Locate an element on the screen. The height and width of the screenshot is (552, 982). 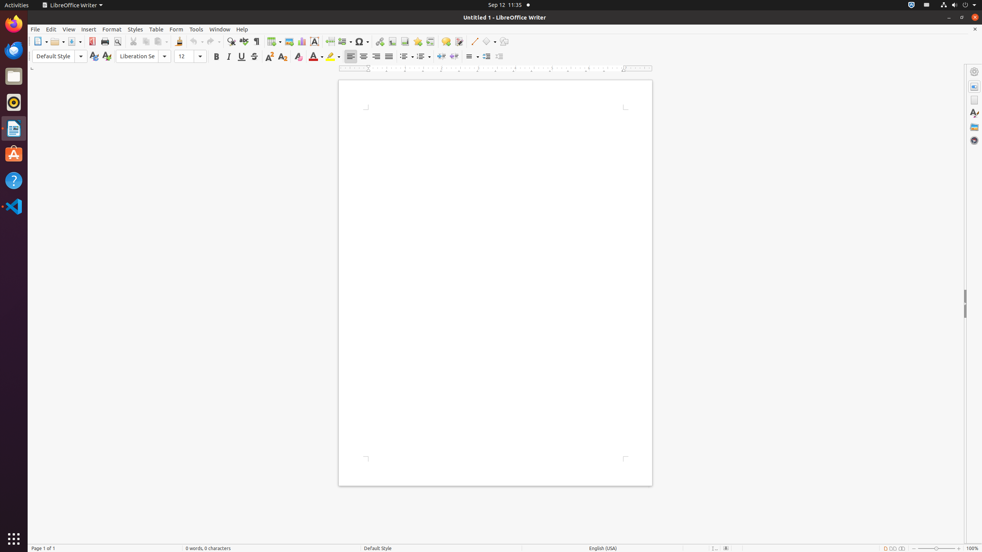
Print Preview is located at coordinates (117, 41).